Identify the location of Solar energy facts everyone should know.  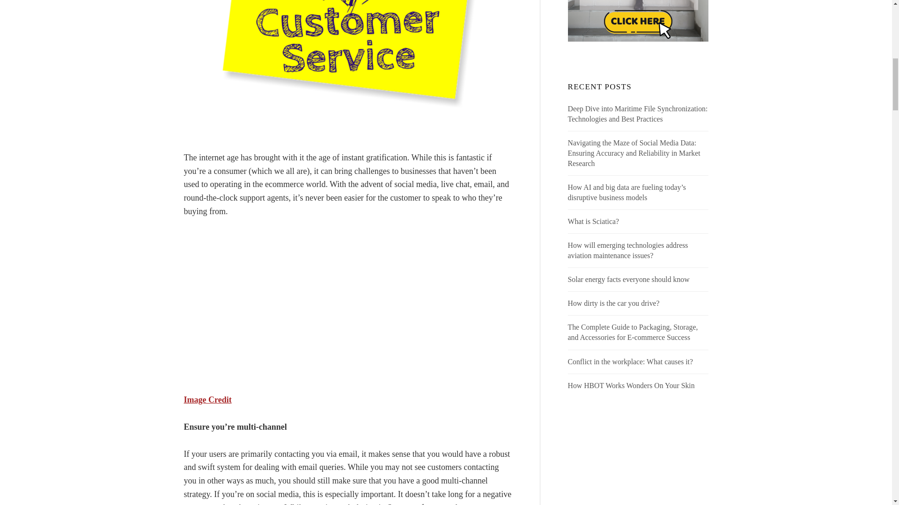
(628, 279).